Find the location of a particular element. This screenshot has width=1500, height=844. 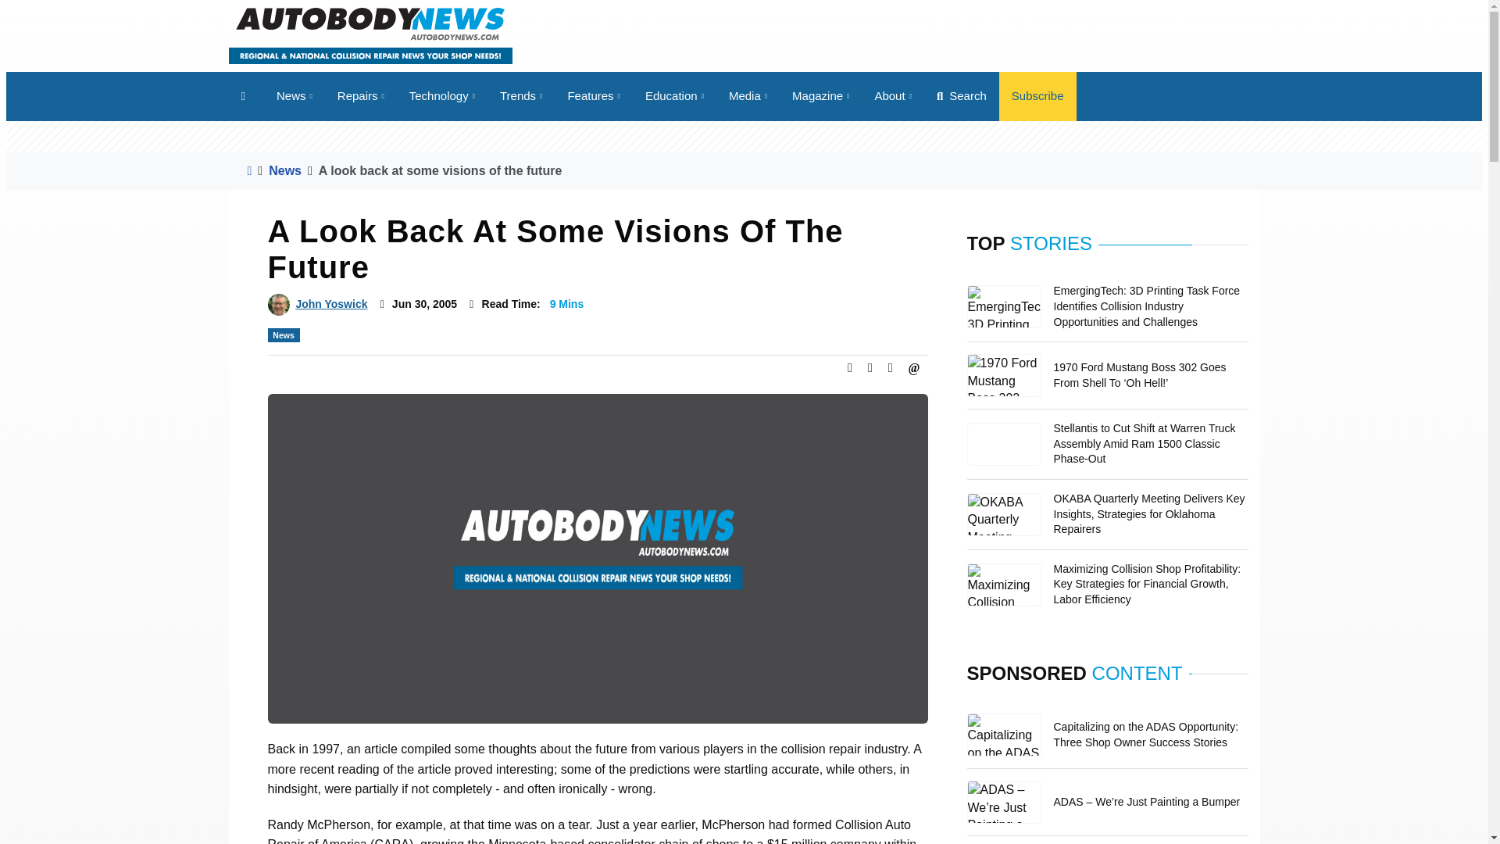

News is located at coordinates (294, 96).